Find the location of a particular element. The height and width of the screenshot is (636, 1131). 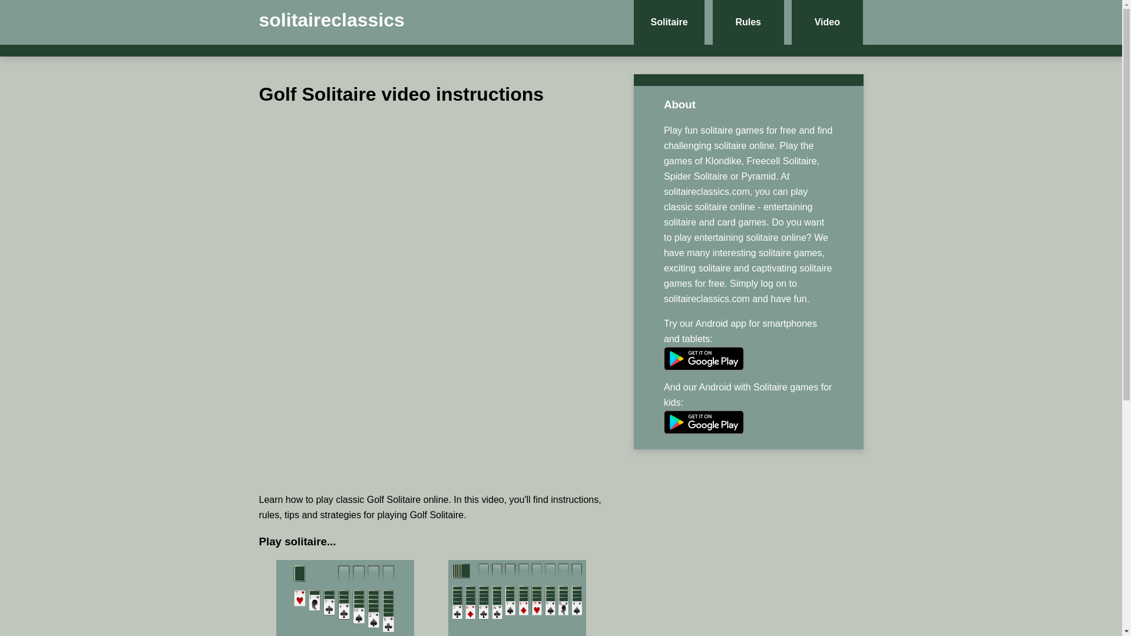

Advertisement is located at coordinates (431, 400).